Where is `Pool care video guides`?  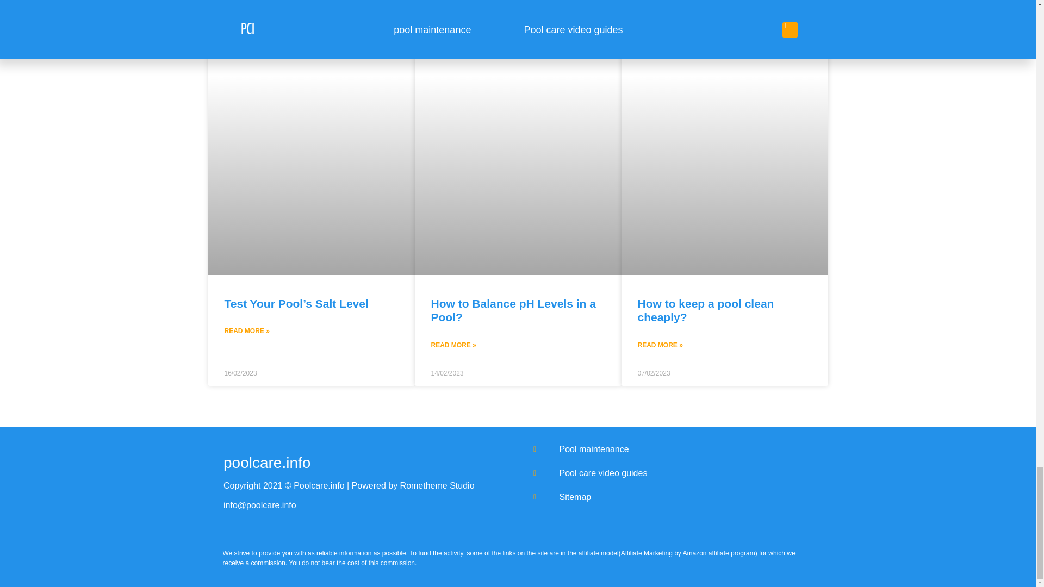 Pool care video guides is located at coordinates (673, 473).